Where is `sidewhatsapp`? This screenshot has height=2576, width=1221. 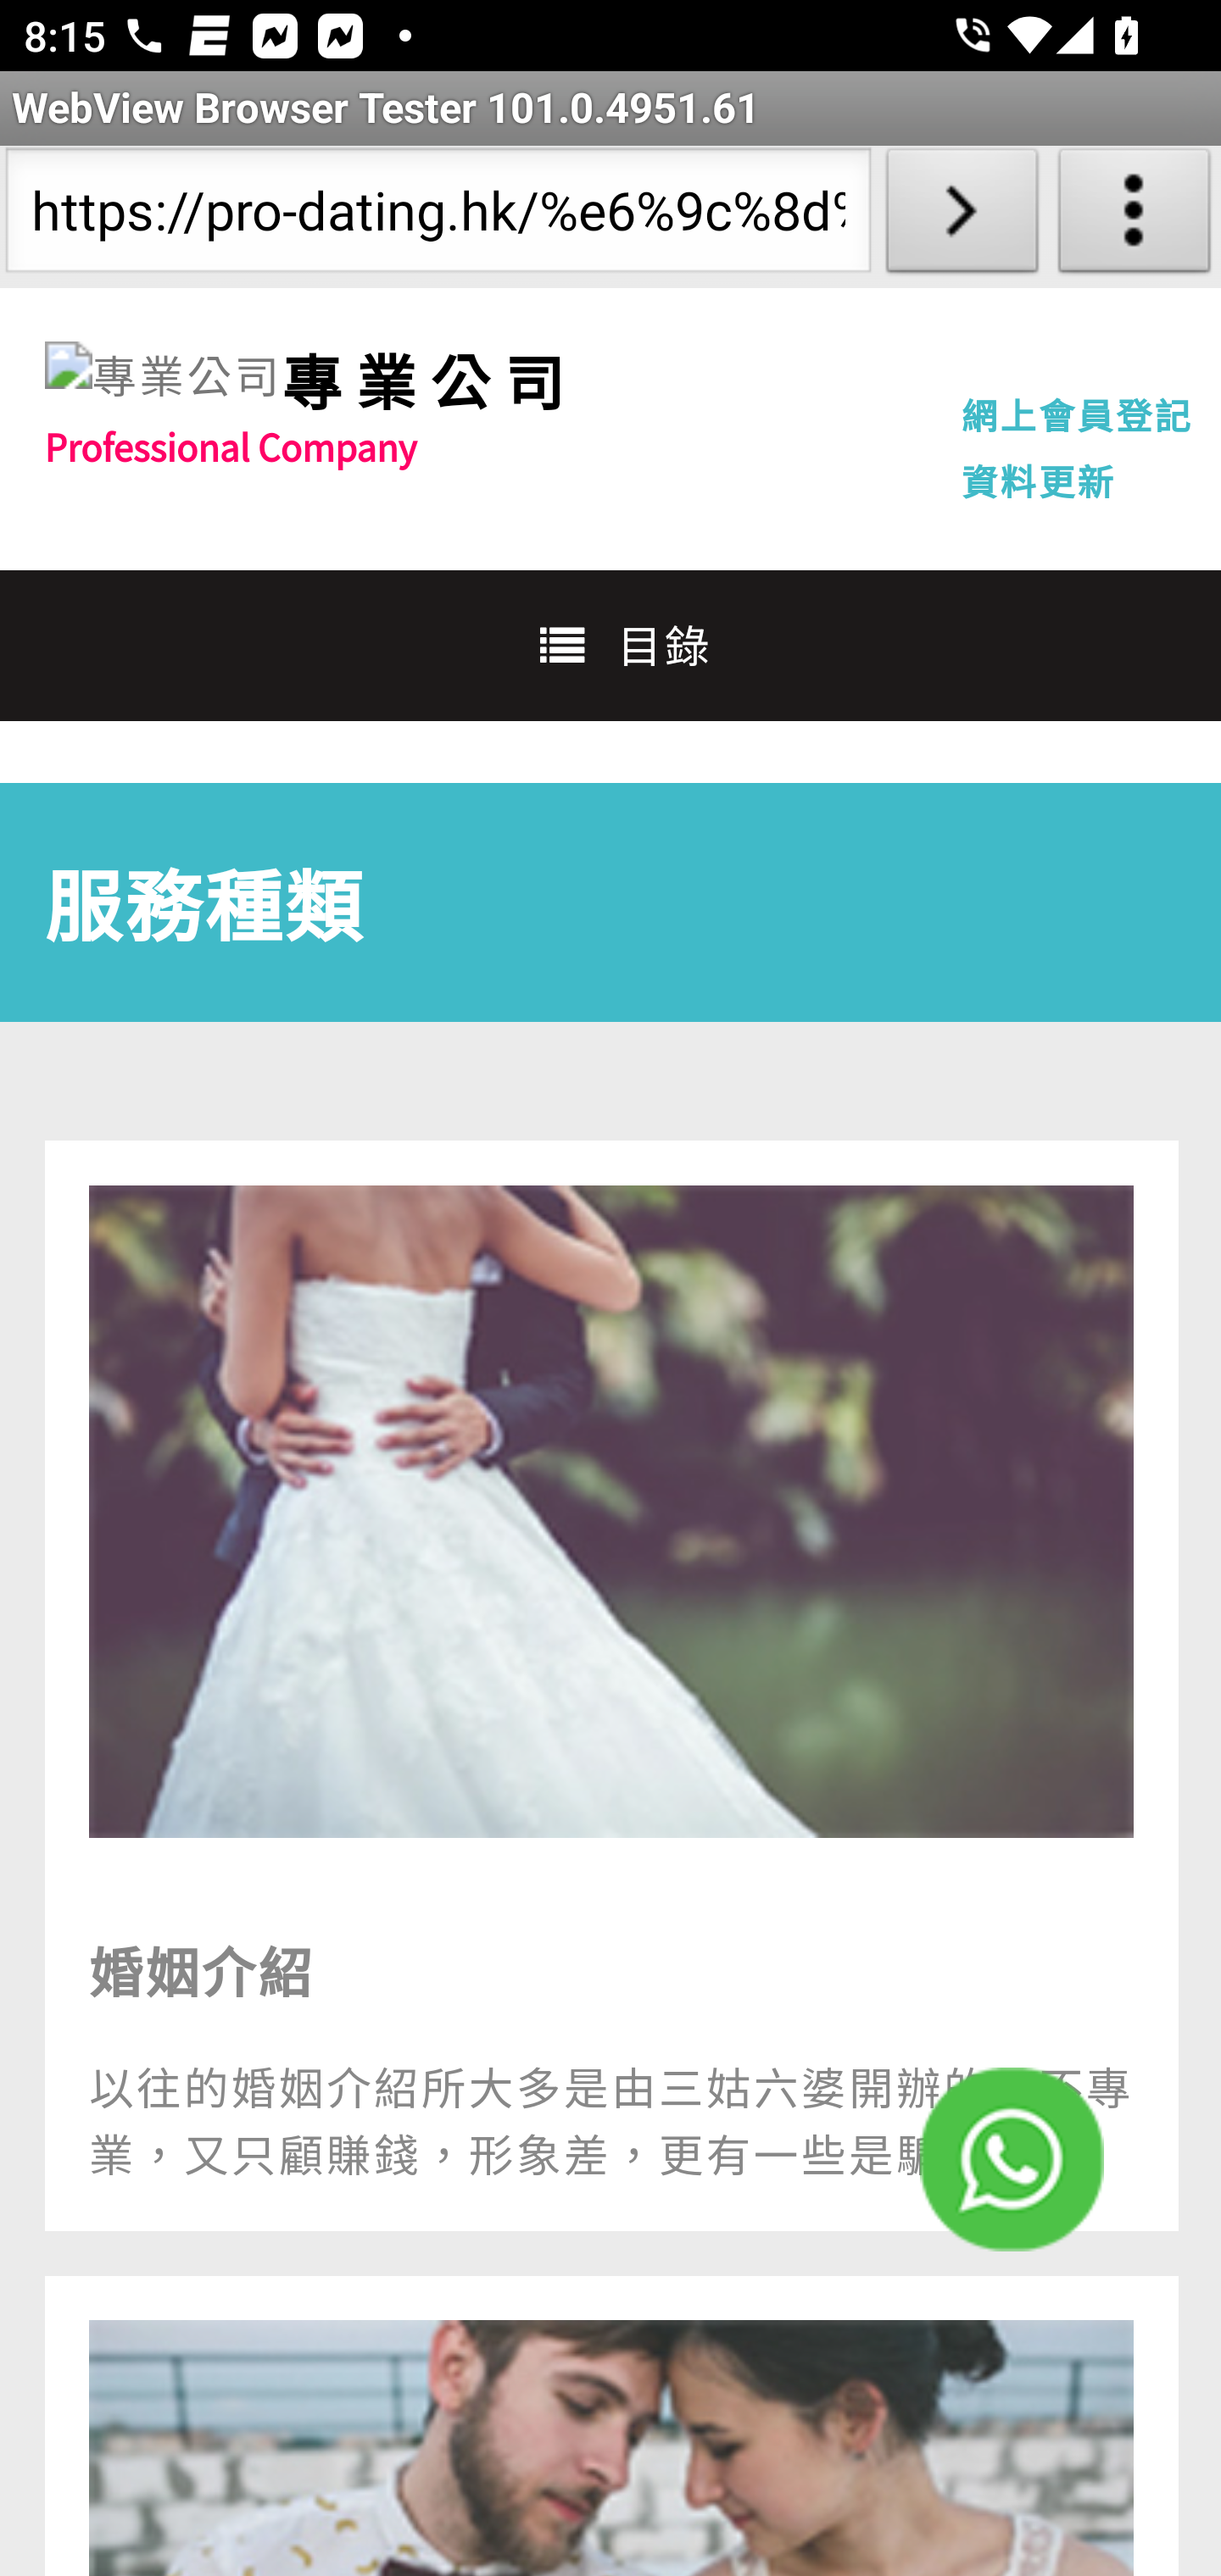
sidewhatsapp is located at coordinates (1012, 2159).